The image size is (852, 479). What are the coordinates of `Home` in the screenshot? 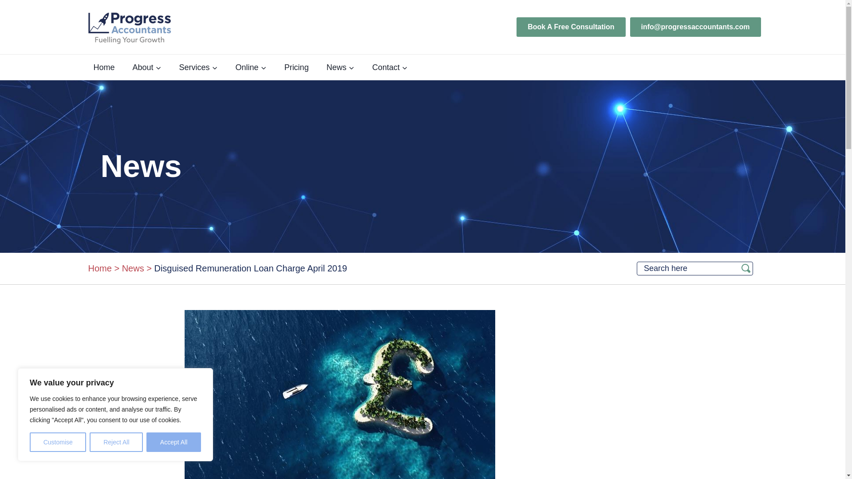 It's located at (104, 67).